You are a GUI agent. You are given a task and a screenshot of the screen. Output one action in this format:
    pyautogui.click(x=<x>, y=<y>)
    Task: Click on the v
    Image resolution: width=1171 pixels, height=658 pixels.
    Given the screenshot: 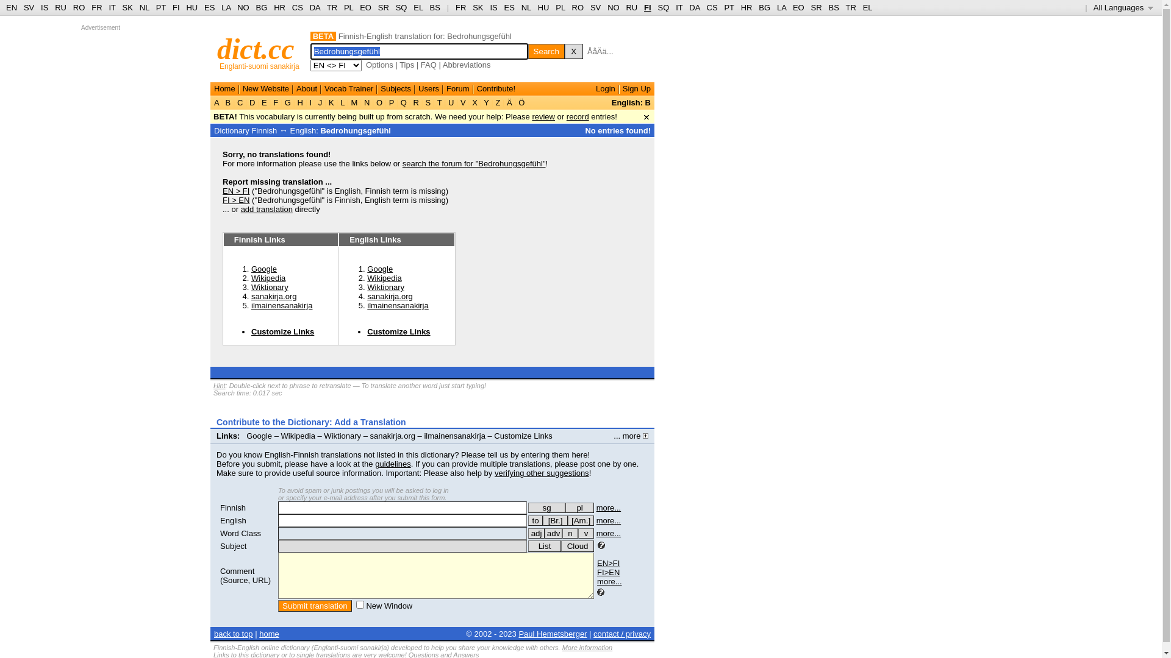 What is the action you would take?
    pyautogui.click(x=586, y=534)
    